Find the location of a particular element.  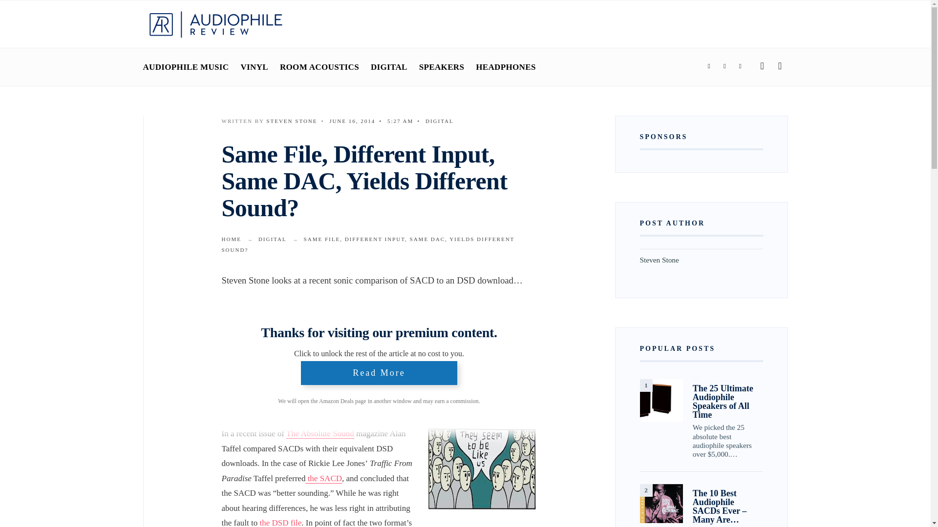

Audiophile Speakers on Sale at AudioAdvice is located at coordinates (325, 360).